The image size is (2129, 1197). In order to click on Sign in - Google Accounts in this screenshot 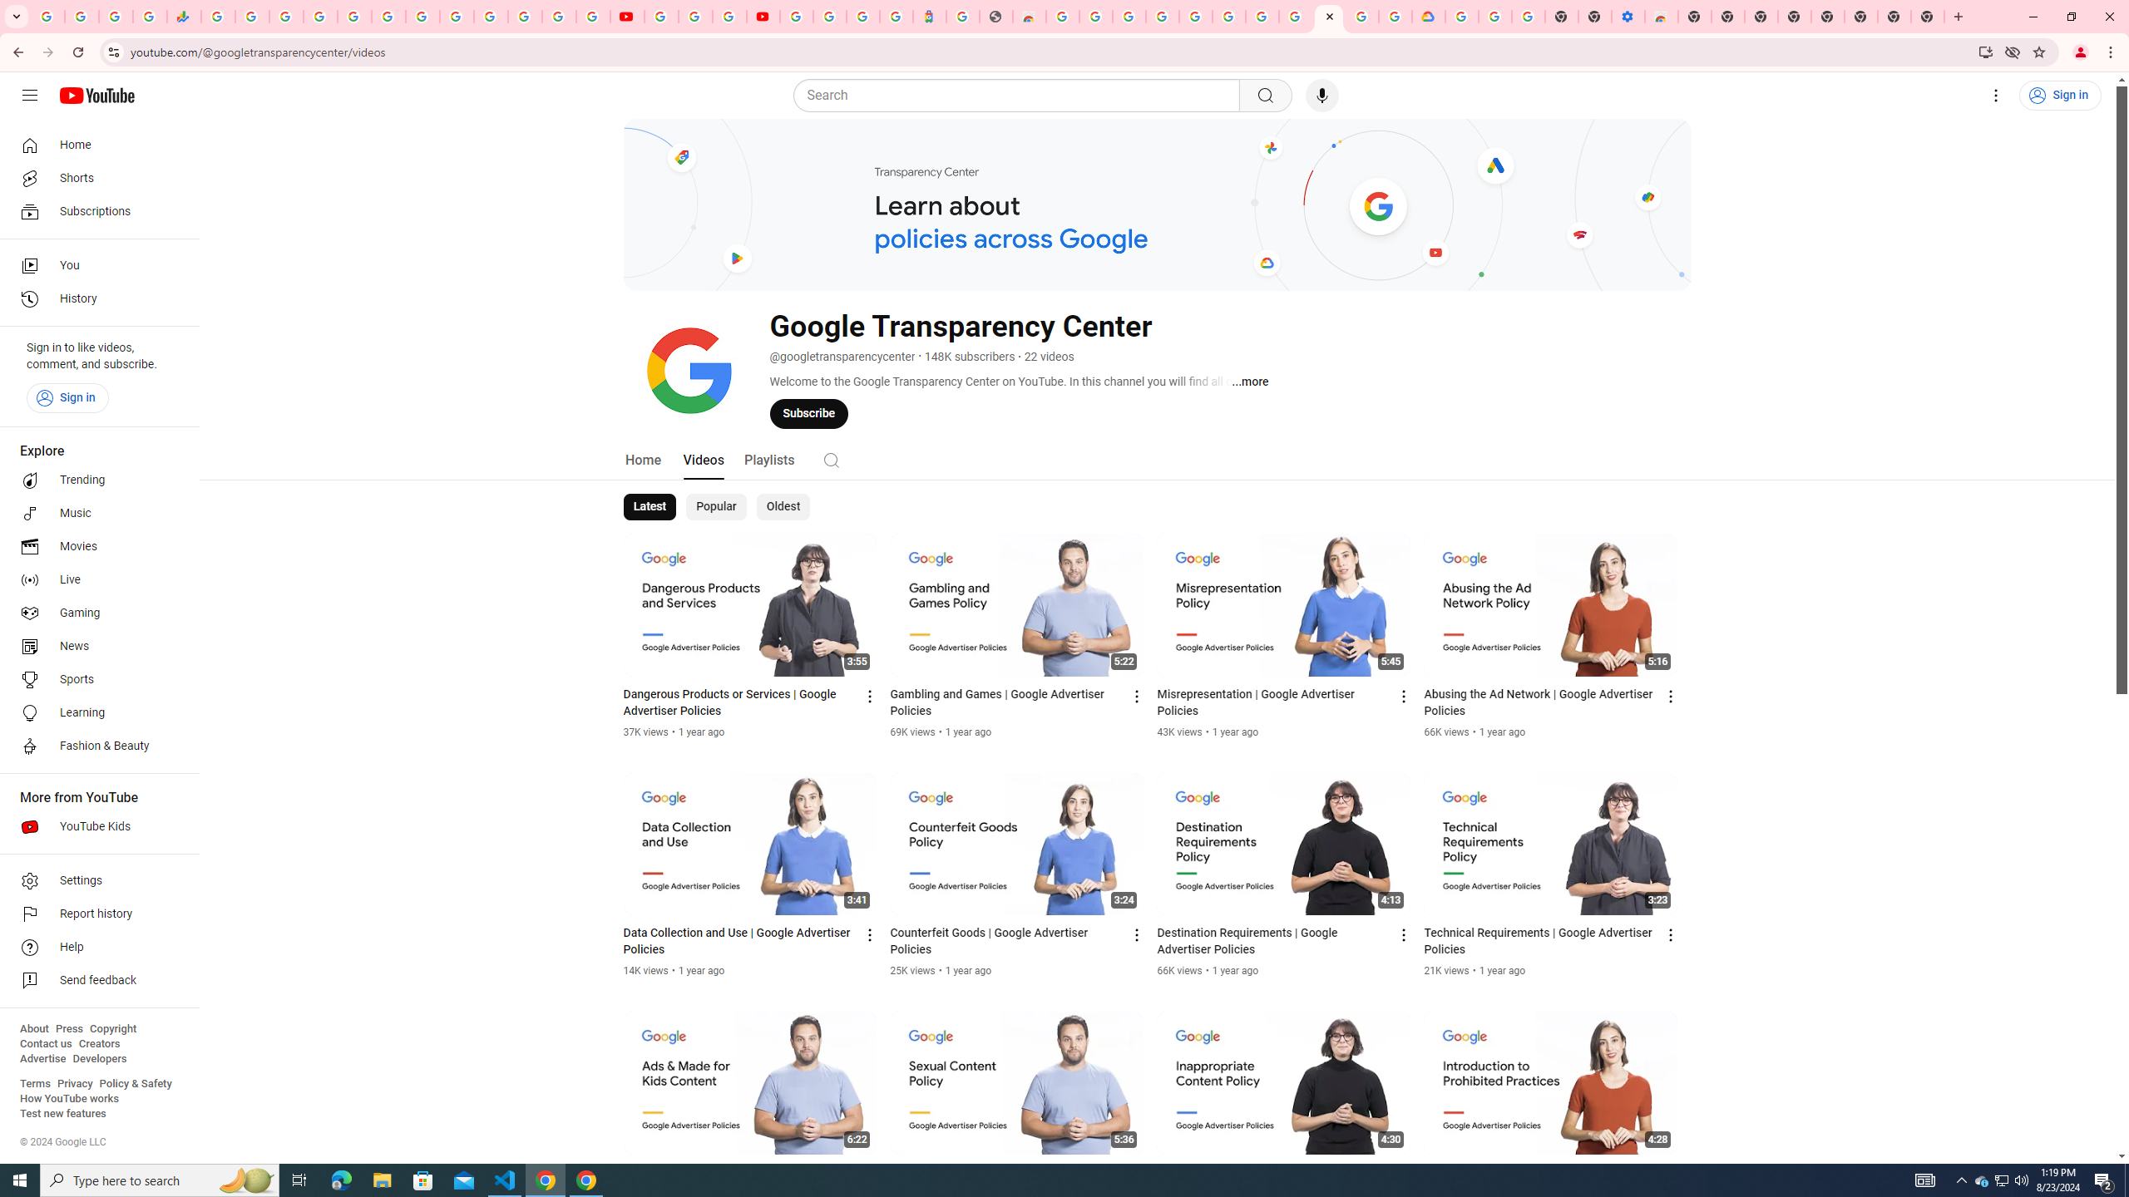, I will do `click(1461, 17)`.